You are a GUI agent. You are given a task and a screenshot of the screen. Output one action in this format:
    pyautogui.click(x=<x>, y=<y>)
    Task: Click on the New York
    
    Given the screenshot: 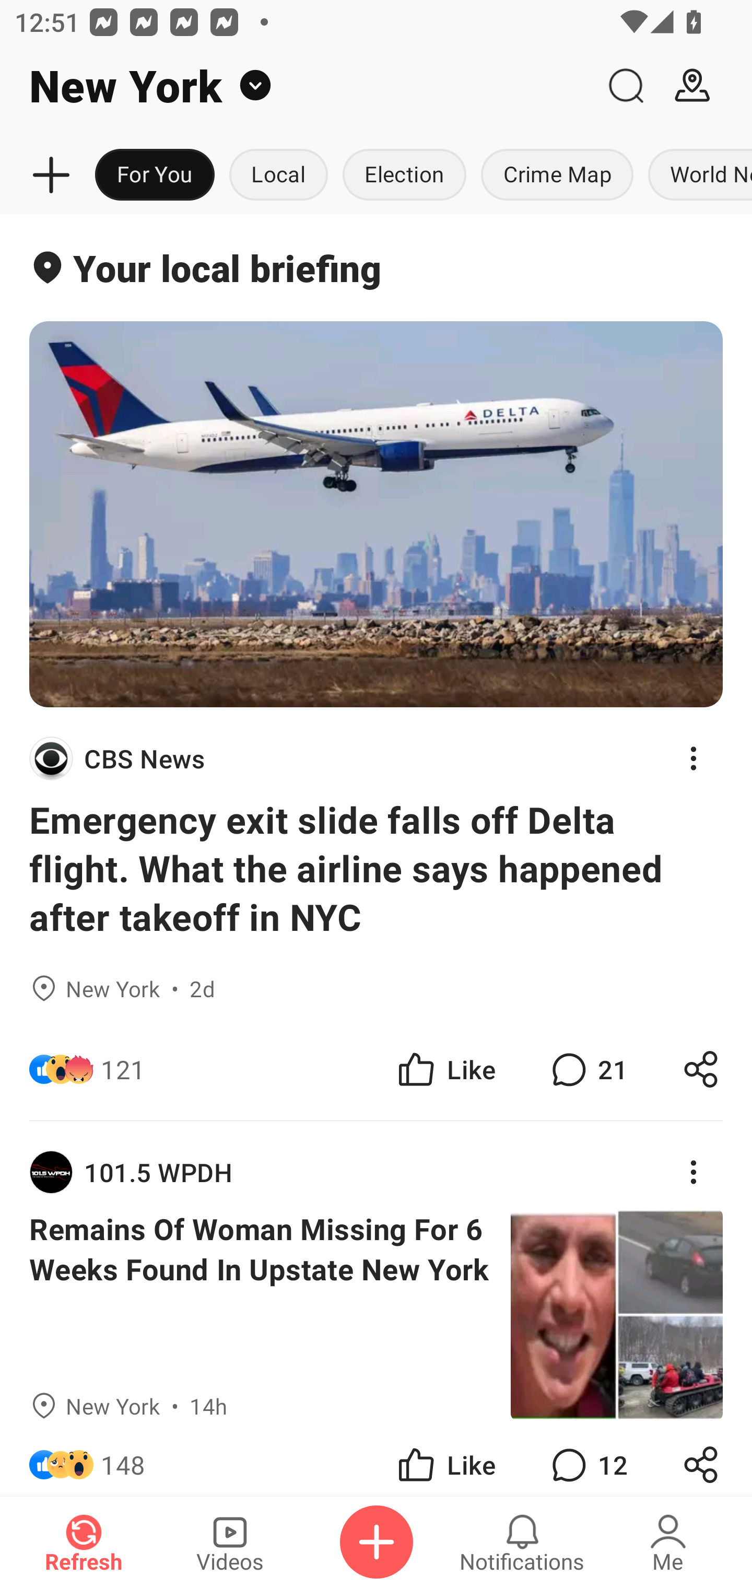 What is the action you would take?
    pyautogui.click(x=296, y=86)
    